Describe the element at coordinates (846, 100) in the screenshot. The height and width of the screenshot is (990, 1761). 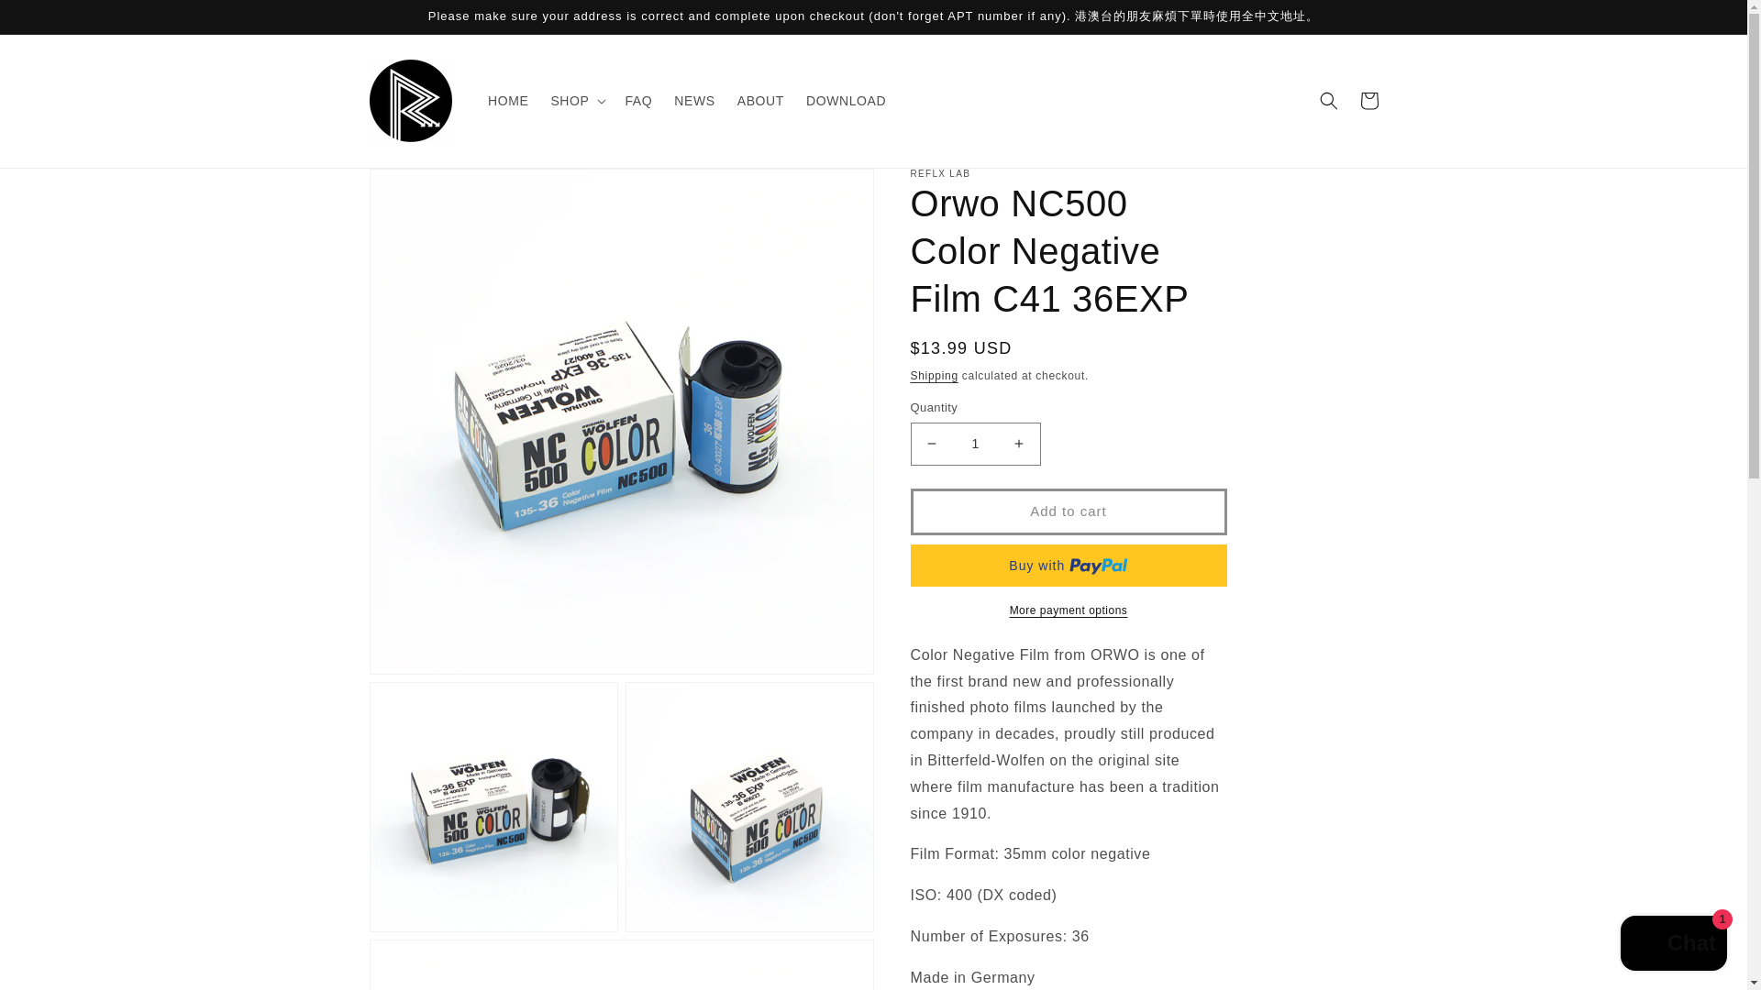
I see `DOWNLOAD` at that location.